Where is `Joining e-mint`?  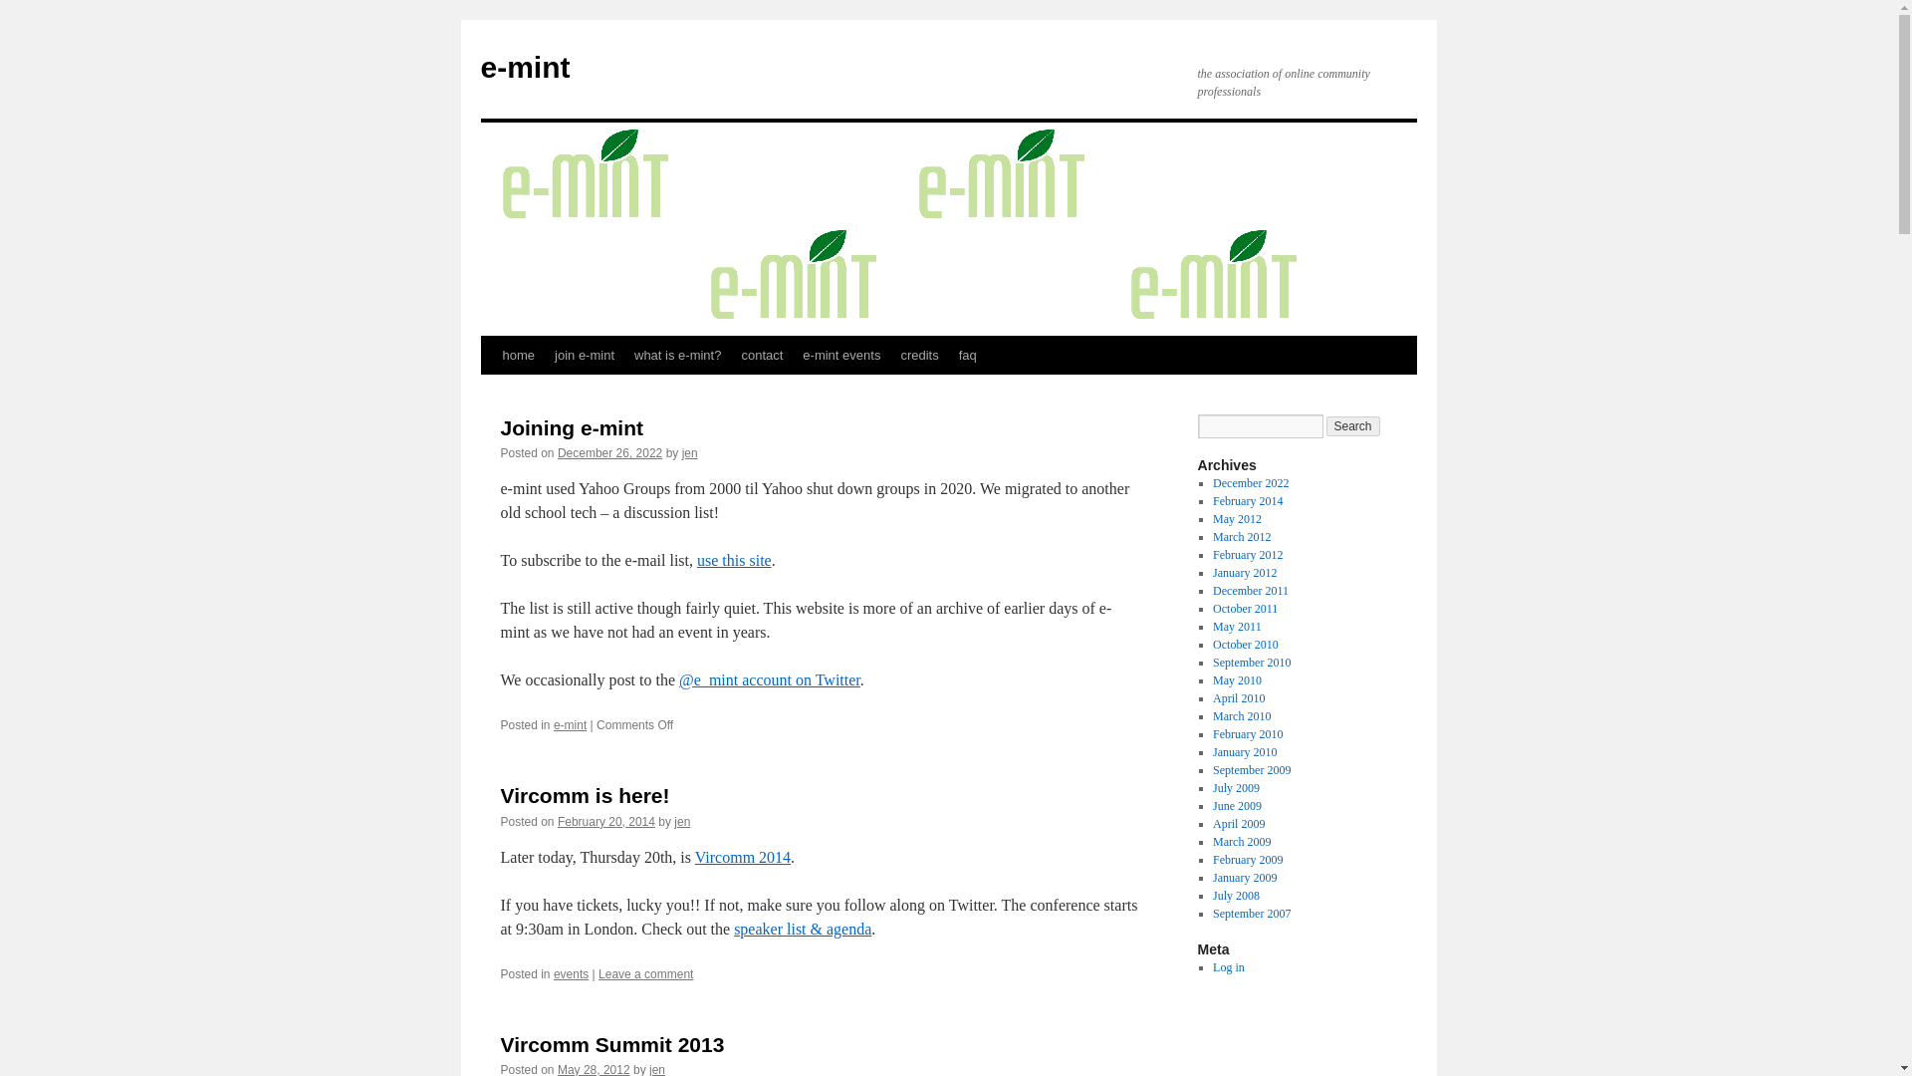 Joining e-mint is located at coordinates (571, 426).